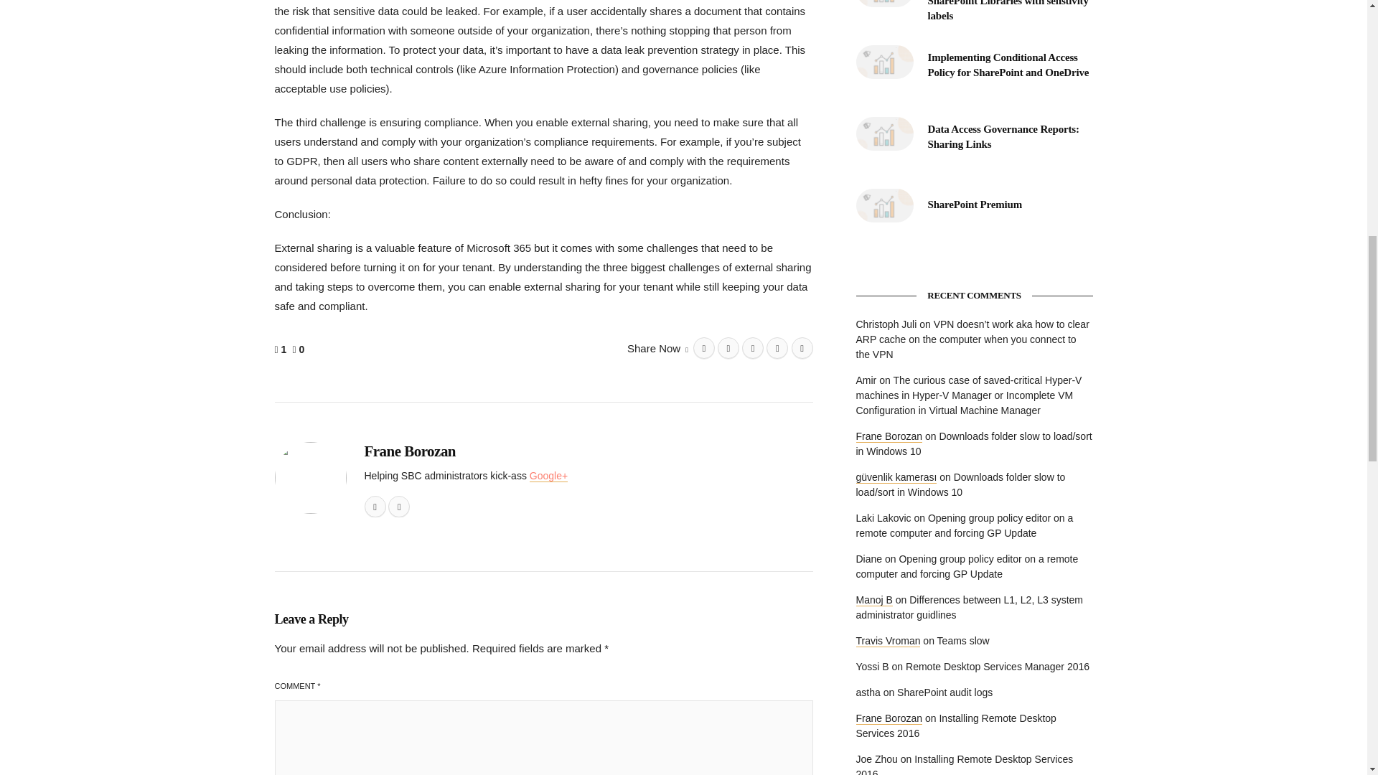  Describe the element at coordinates (281, 350) in the screenshot. I see ` 1` at that location.